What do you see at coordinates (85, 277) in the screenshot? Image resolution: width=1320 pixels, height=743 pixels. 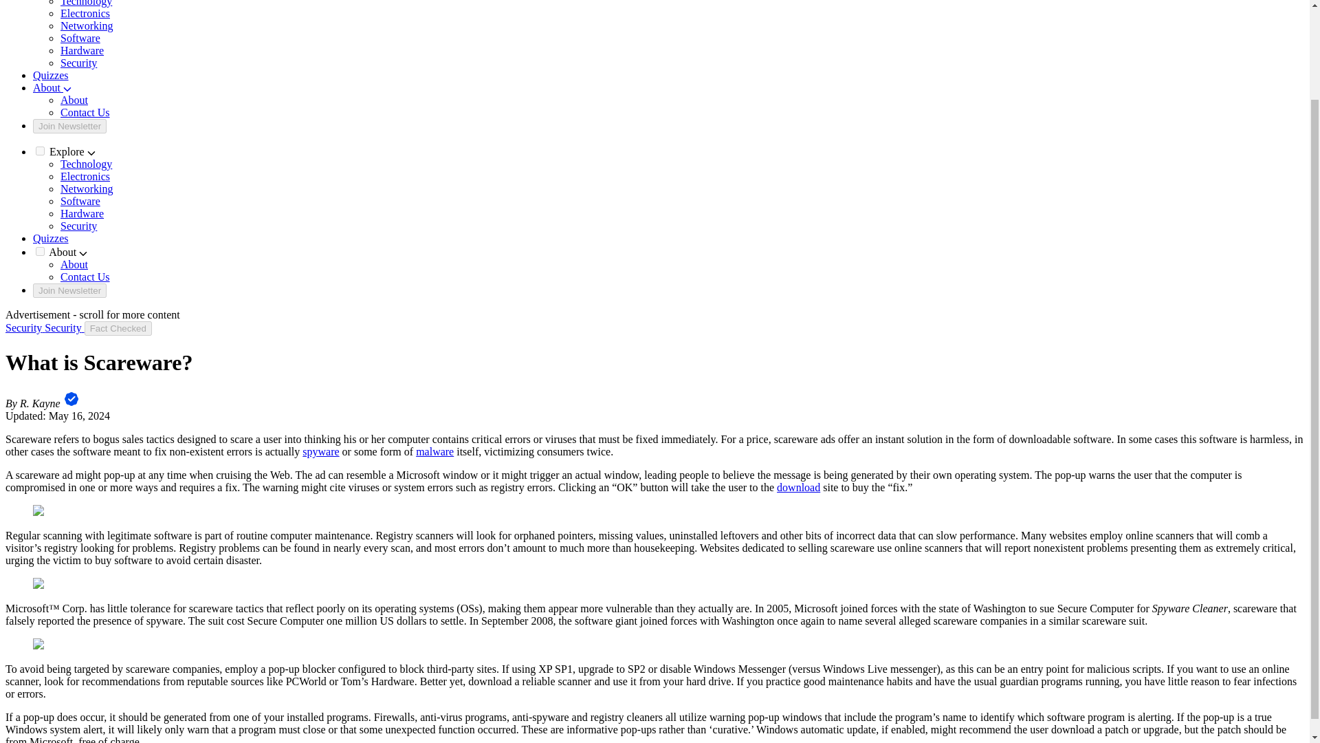 I see `Contact Us` at bounding box center [85, 277].